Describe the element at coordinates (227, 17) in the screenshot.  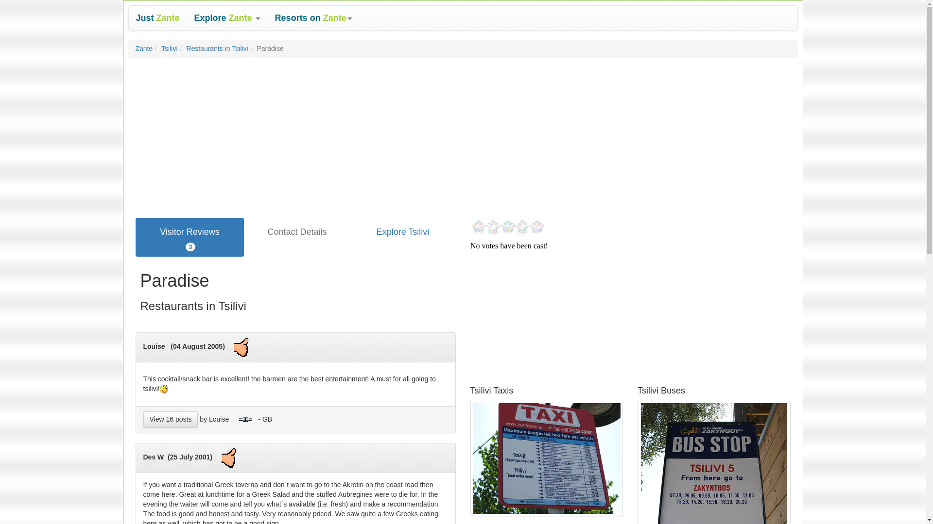
I see `Explore Zante` at that location.